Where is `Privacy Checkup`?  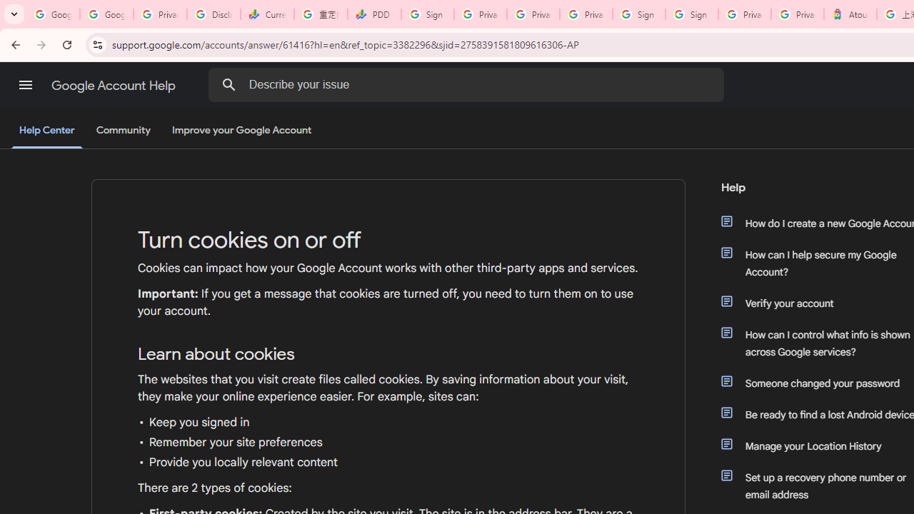
Privacy Checkup is located at coordinates (586, 14).